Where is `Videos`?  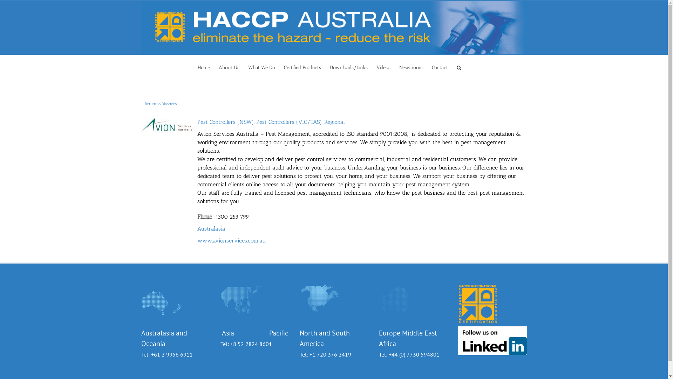 Videos is located at coordinates (383, 67).